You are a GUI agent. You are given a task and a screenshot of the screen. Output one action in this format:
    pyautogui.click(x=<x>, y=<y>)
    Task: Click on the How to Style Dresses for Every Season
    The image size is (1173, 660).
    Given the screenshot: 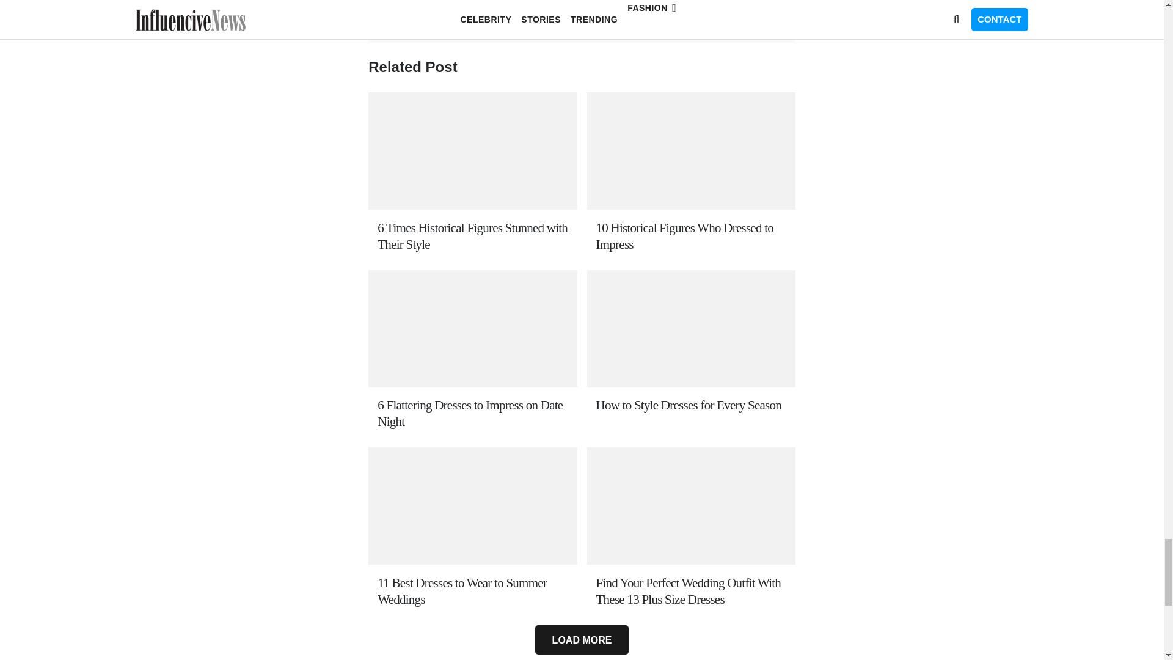 What is the action you would take?
    pyautogui.click(x=690, y=406)
    